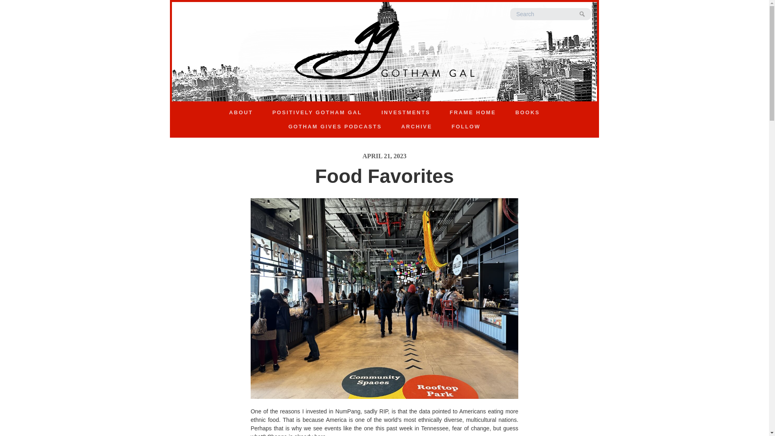 The width and height of the screenshot is (775, 436). What do you see at coordinates (473, 112) in the screenshot?
I see `Frame Home` at bounding box center [473, 112].